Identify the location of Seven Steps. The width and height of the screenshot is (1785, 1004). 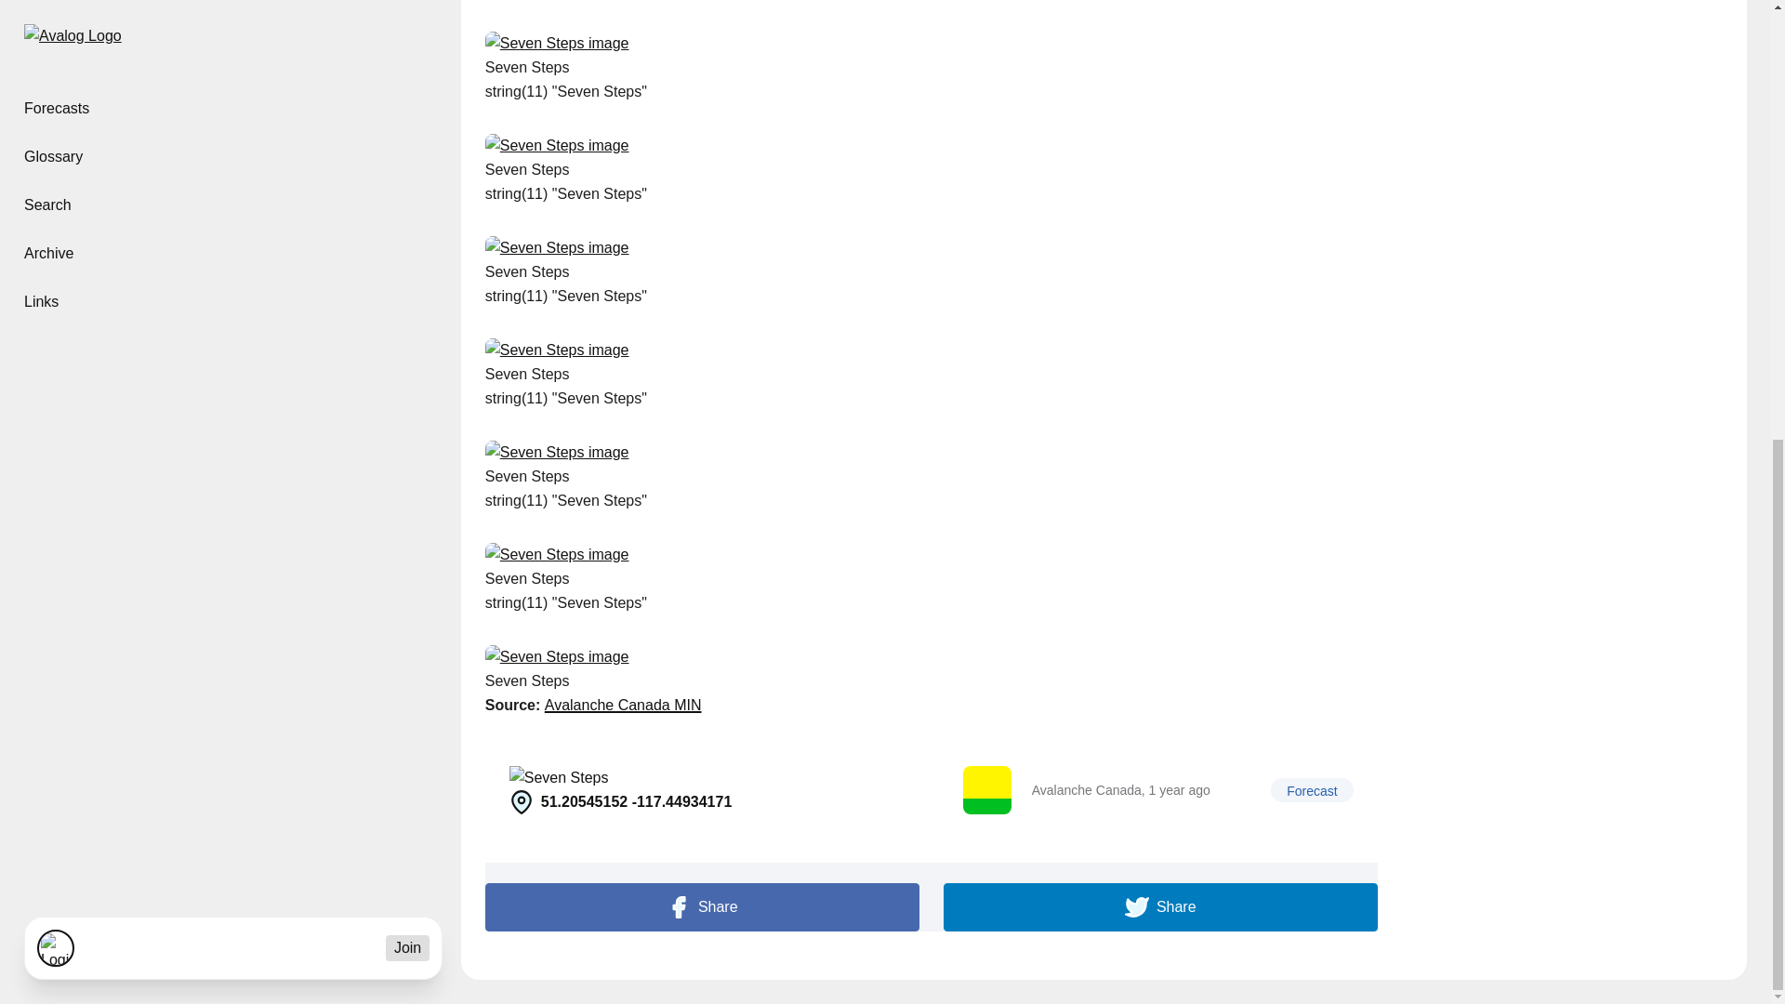
(704, 777).